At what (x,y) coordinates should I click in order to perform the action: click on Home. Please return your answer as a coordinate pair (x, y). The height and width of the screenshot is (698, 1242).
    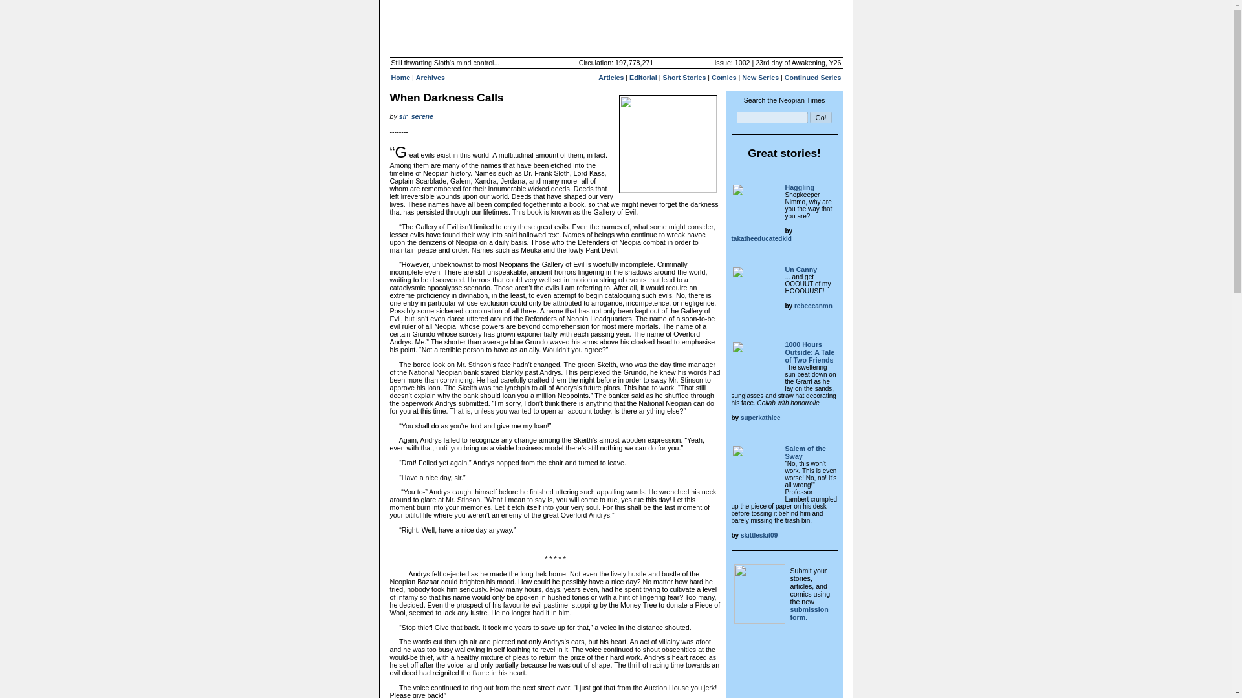
    Looking at the image, I should click on (400, 78).